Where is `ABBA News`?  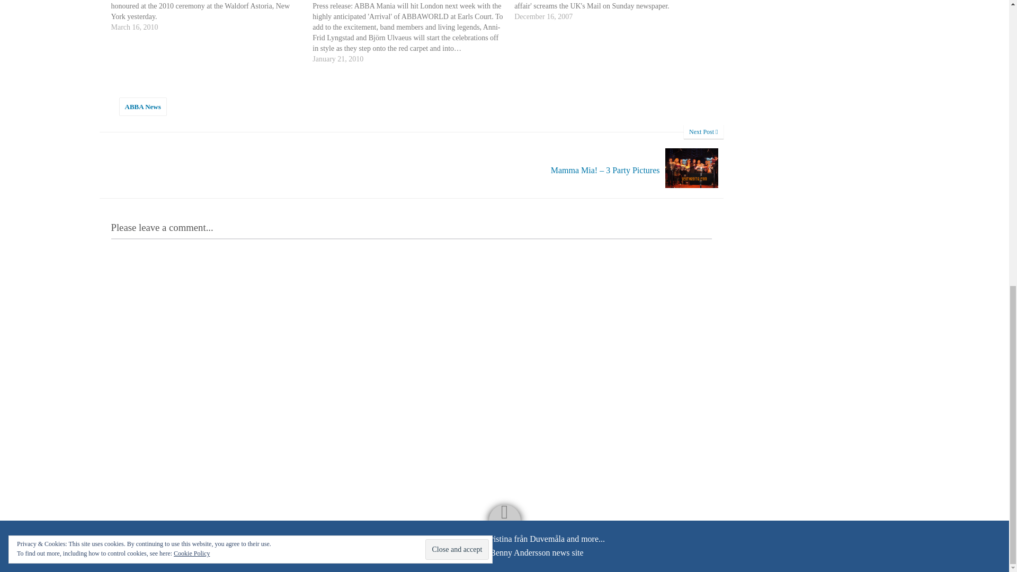
ABBA News is located at coordinates (142, 106).